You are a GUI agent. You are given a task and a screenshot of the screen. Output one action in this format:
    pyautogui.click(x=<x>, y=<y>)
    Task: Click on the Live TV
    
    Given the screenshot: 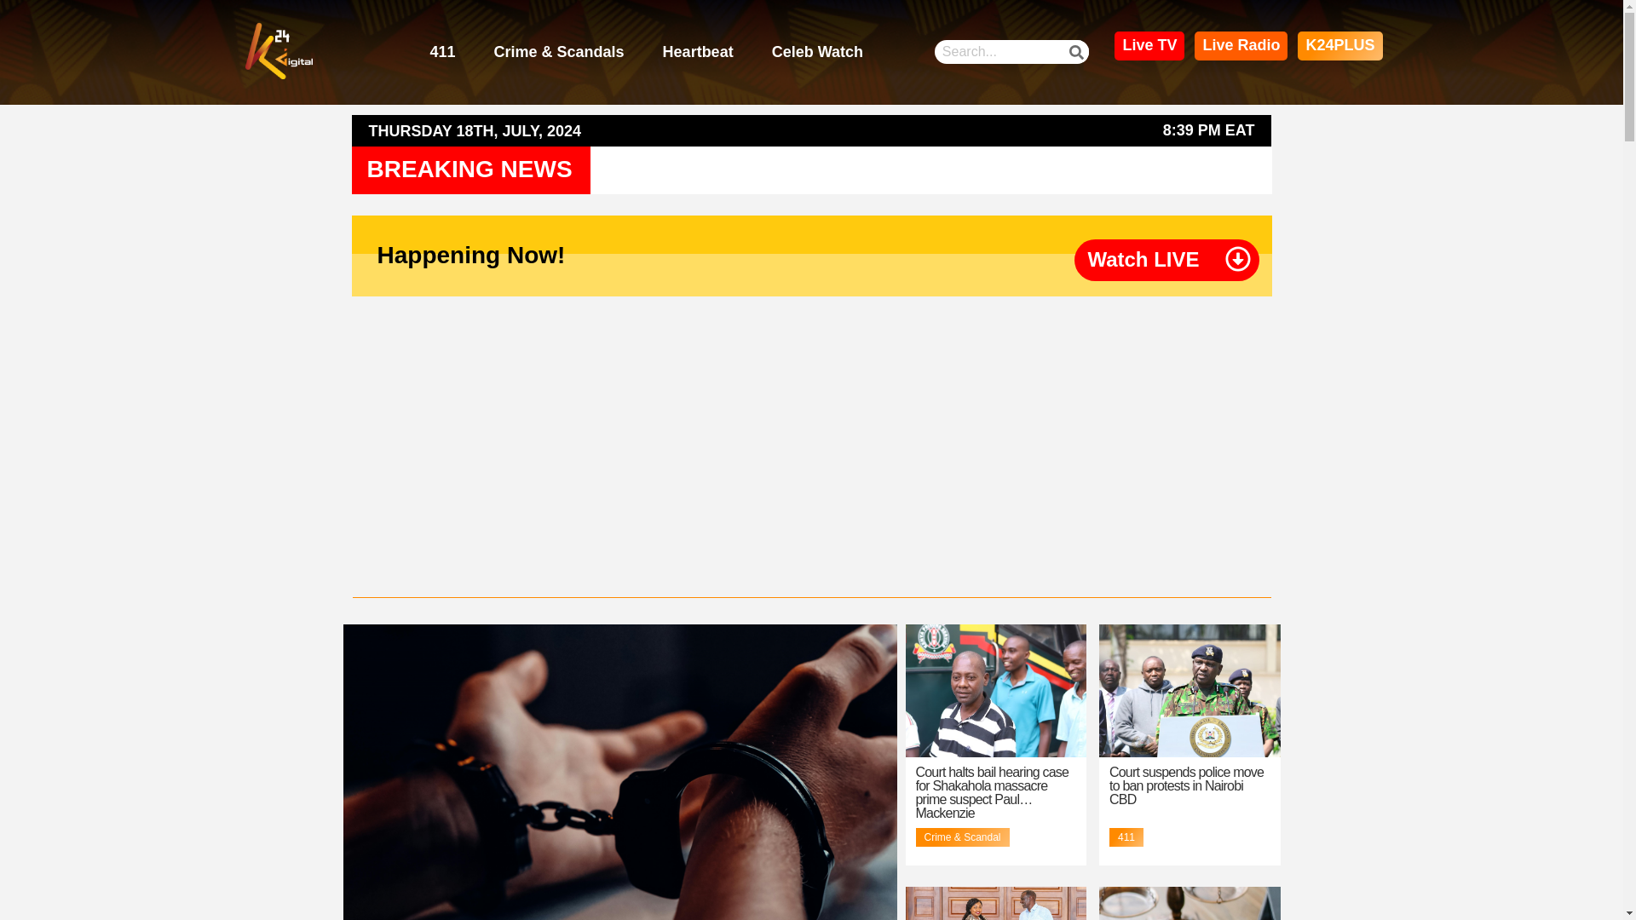 What is the action you would take?
    pyautogui.click(x=1149, y=46)
    